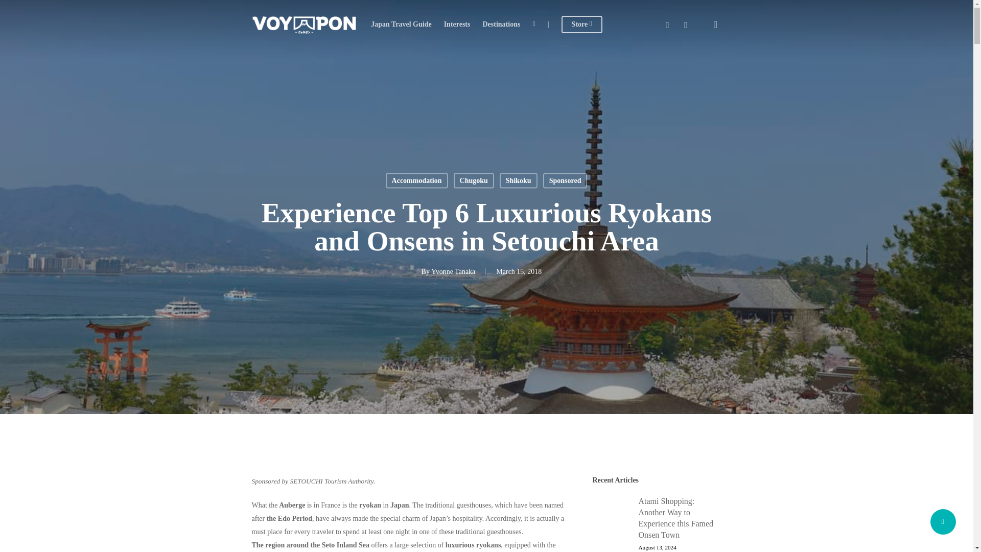 The height and width of the screenshot is (552, 981). What do you see at coordinates (453, 271) in the screenshot?
I see `Posts by Yvonne Tanaka` at bounding box center [453, 271].